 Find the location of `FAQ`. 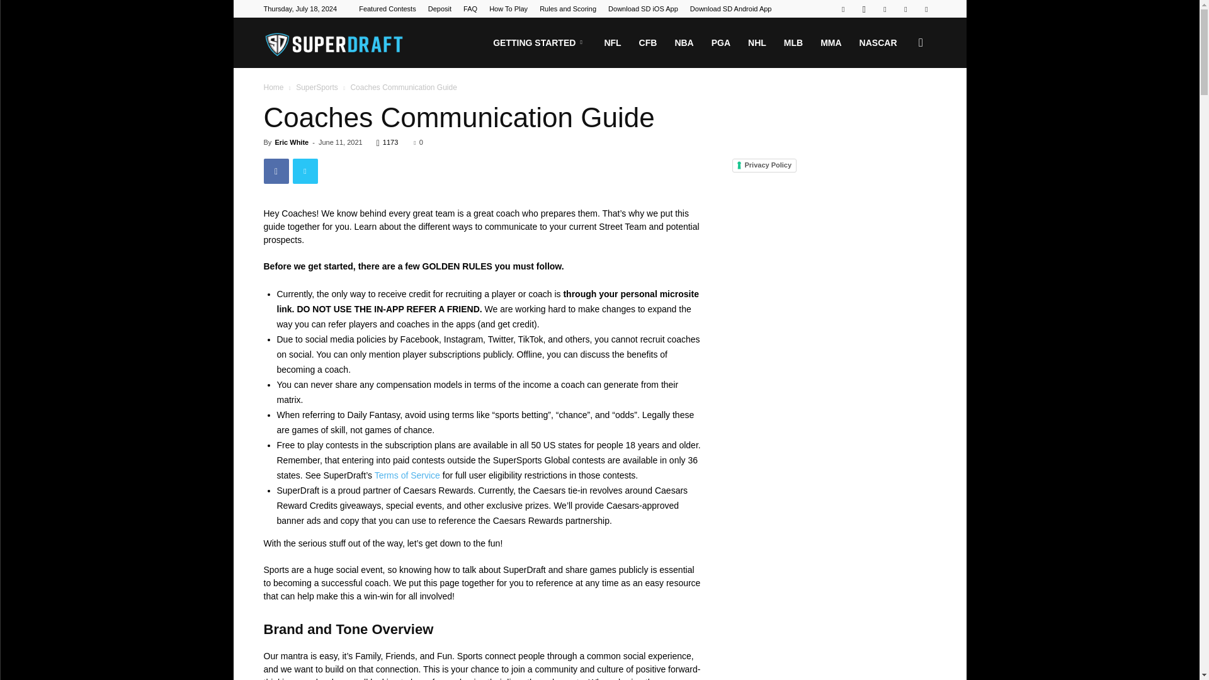

FAQ is located at coordinates (470, 9).